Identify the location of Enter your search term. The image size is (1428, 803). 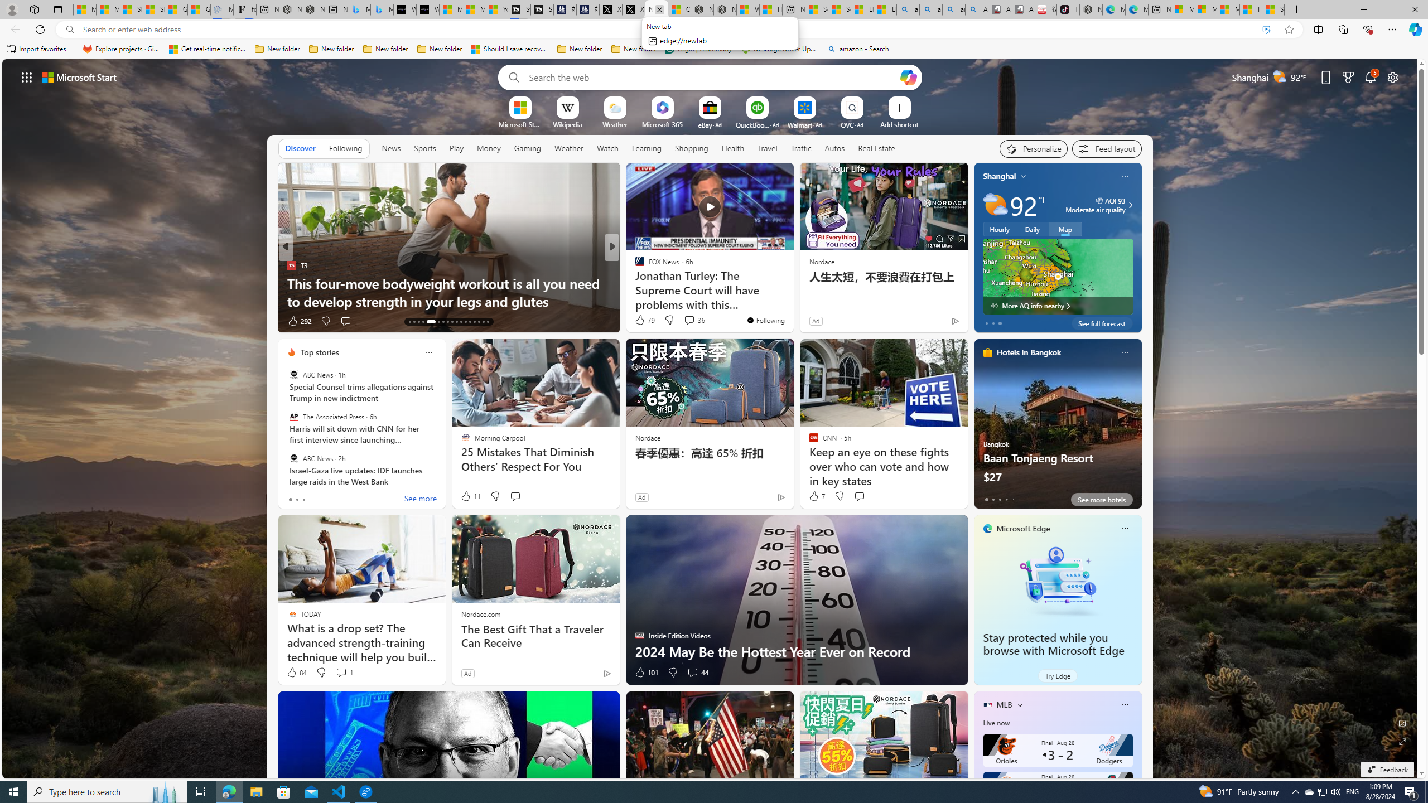
(712, 77).